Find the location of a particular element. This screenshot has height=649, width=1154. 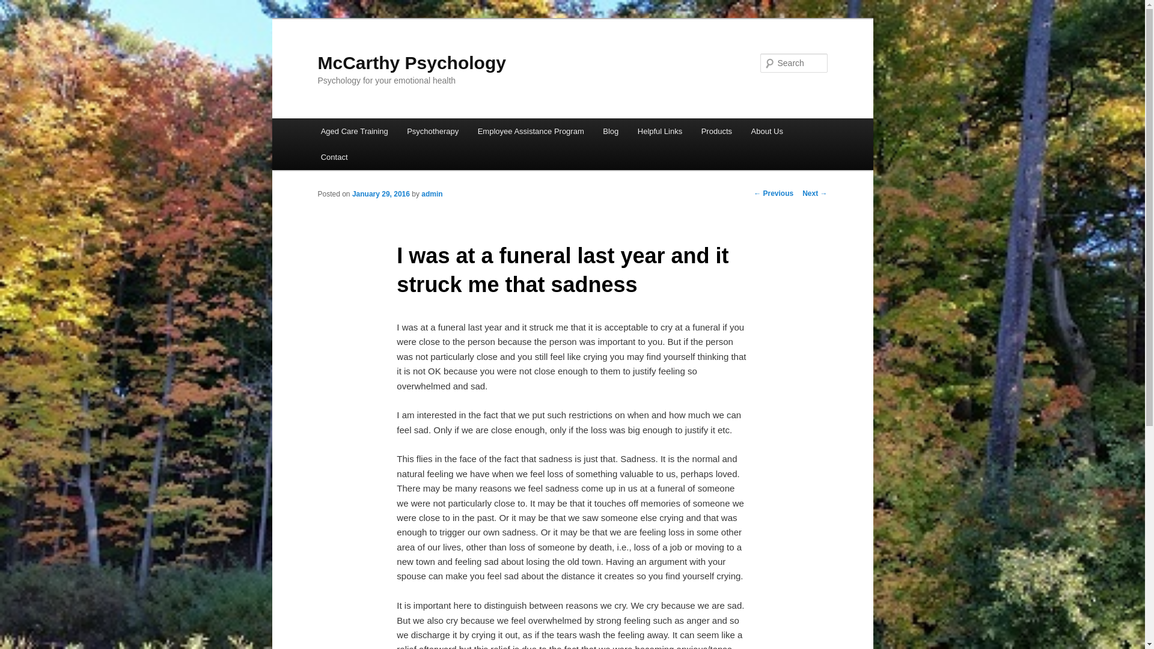

January 29, 2016 is located at coordinates (381, 194).